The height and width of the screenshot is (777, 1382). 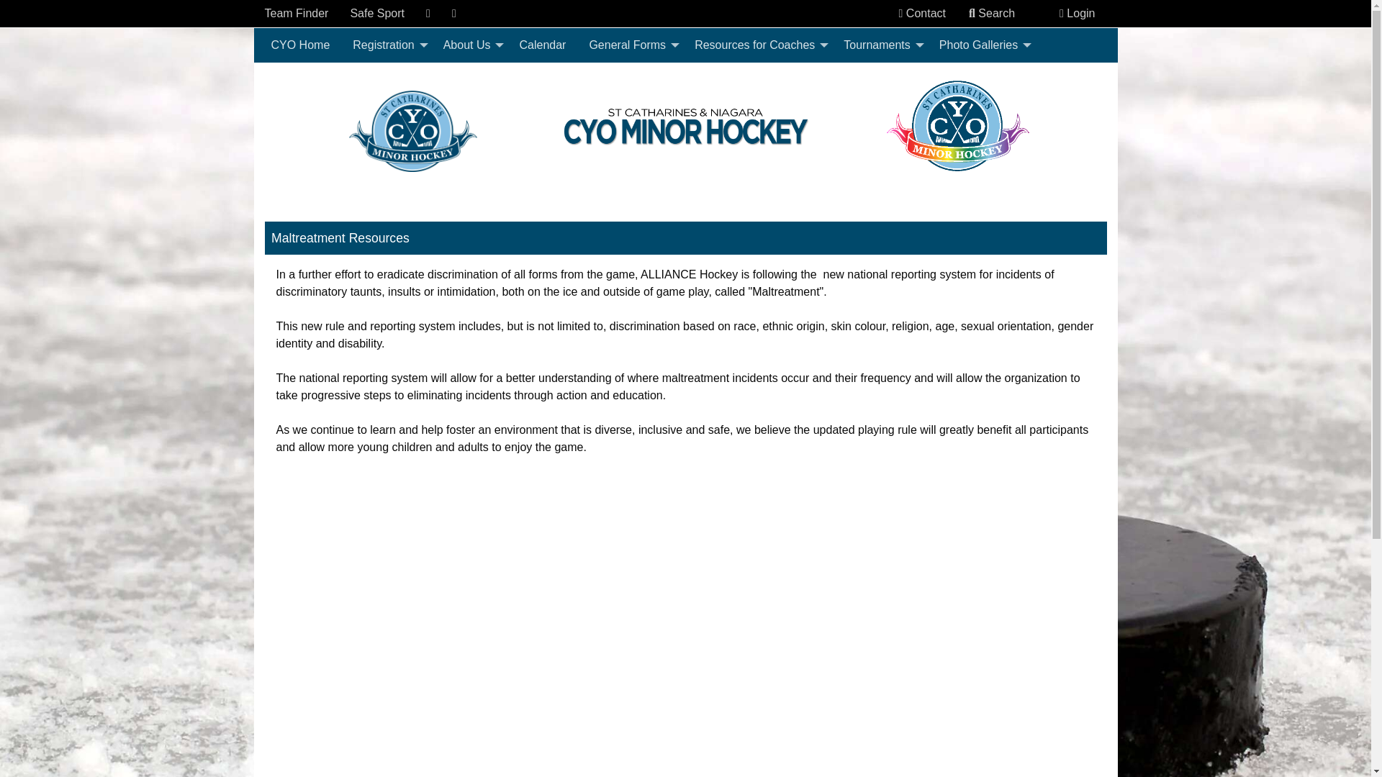 What do you see at coordinates (1077, 13) in the screenshot?
I see ` Login` at bounding box center [1077, 13].